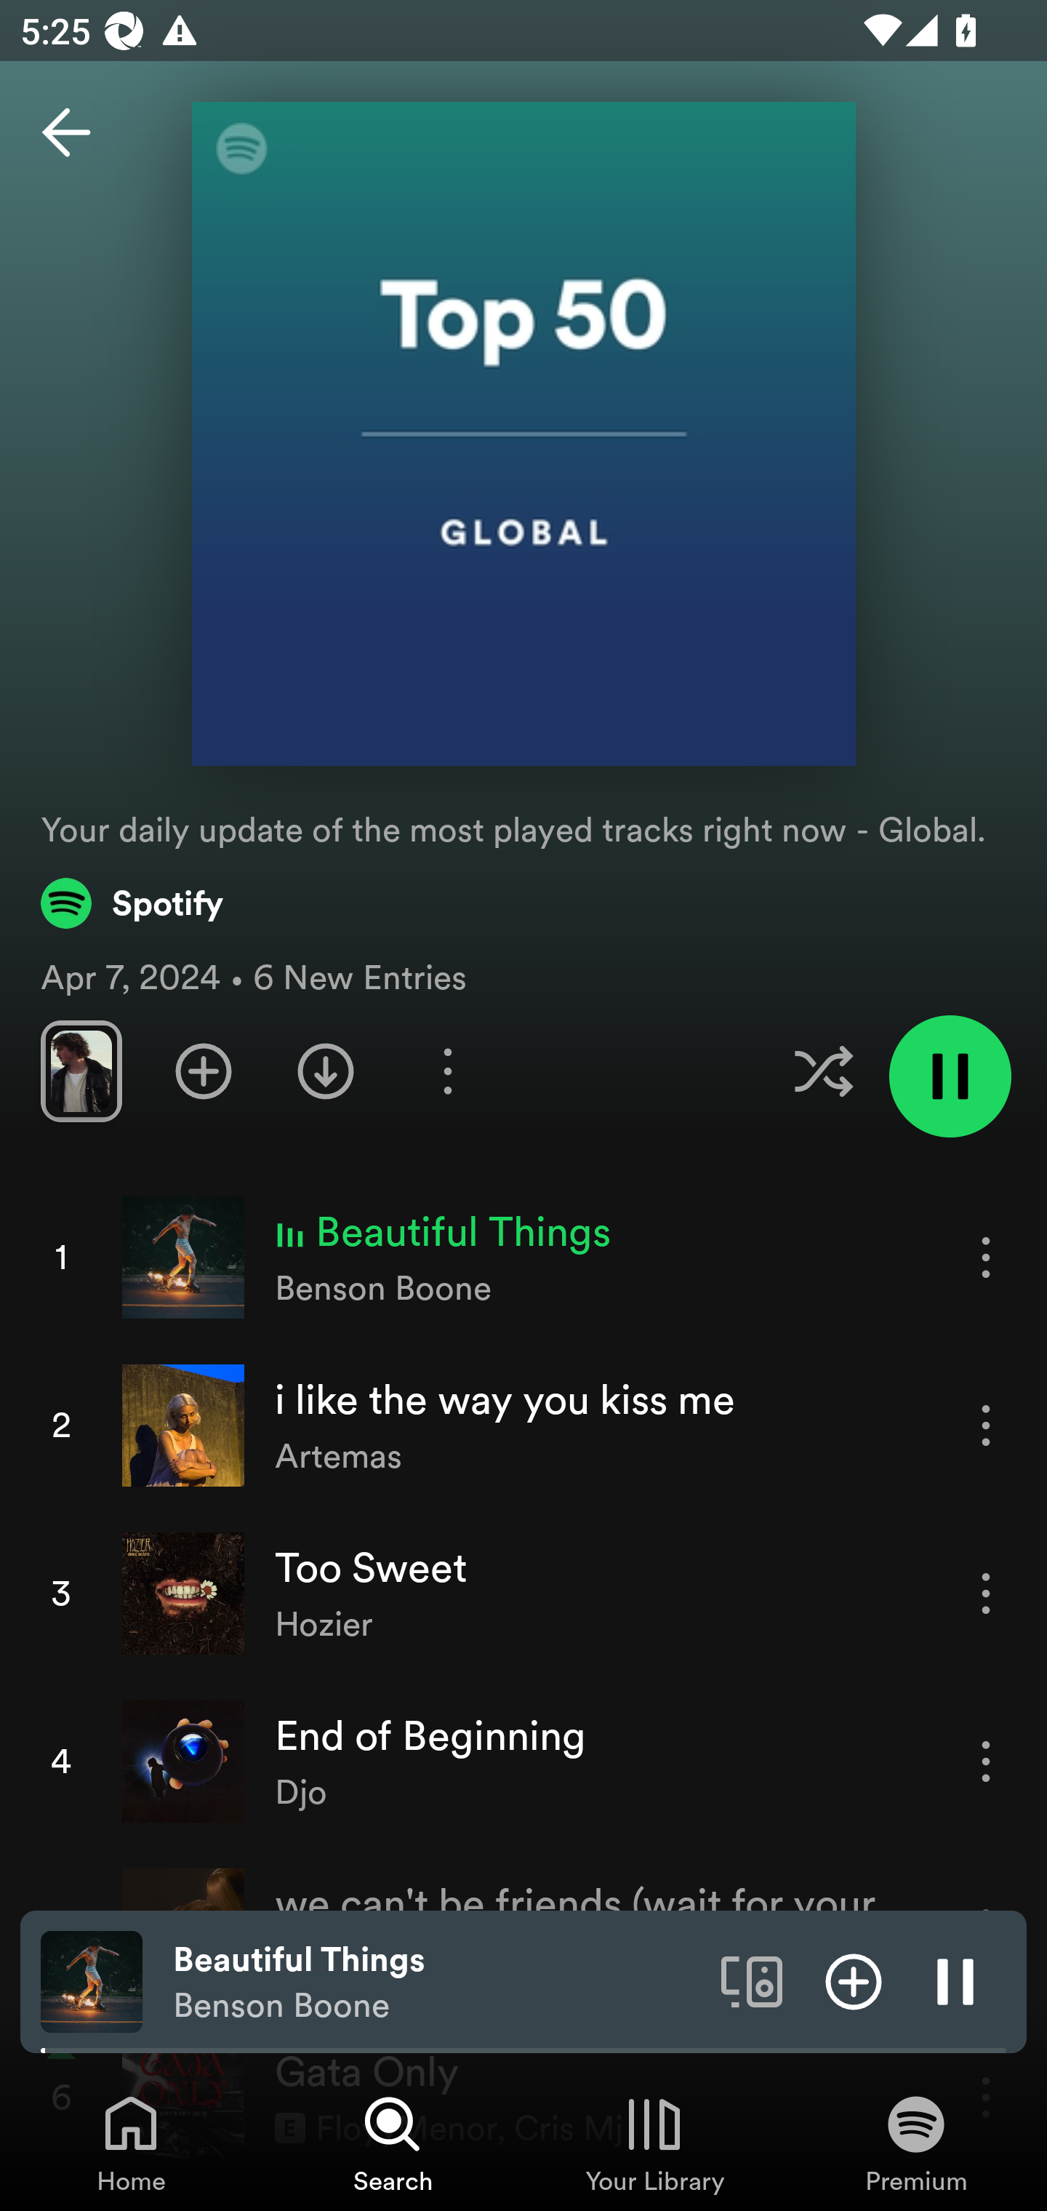 The image size is (1047, 2211). Describe the element at coordinates (393, 2143) in the screenshot. I see `Search, Tab 2 of 4 Search Search` at that location.